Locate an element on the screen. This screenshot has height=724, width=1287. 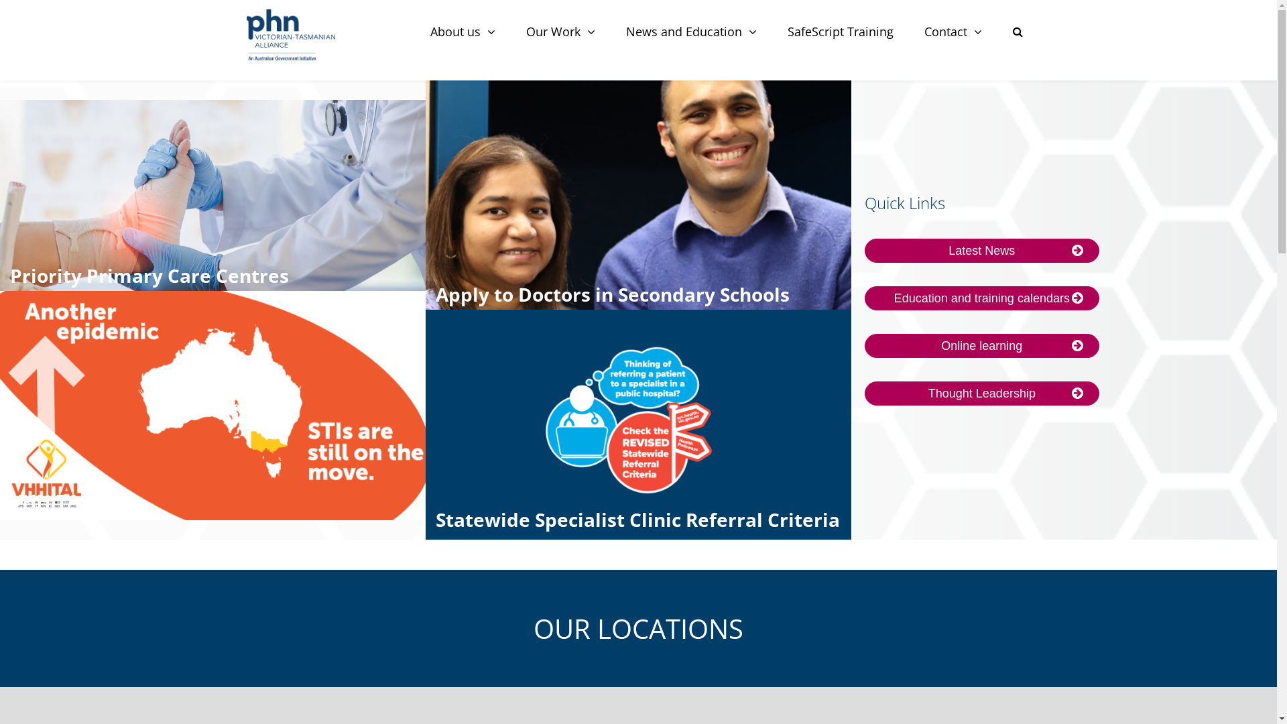
Education and training calendars is located at coordinates (982, 298).